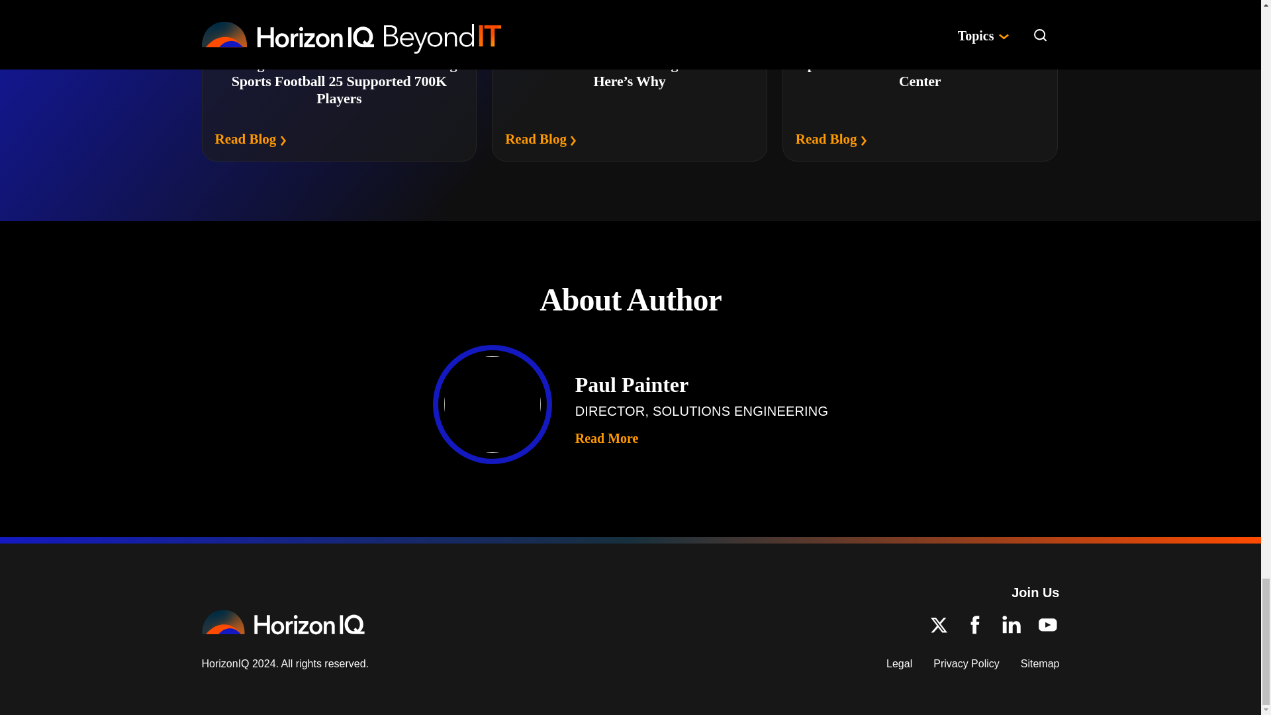 This screenshot has width=1271, height=715. I want to click on Read More, so click(607, 438).